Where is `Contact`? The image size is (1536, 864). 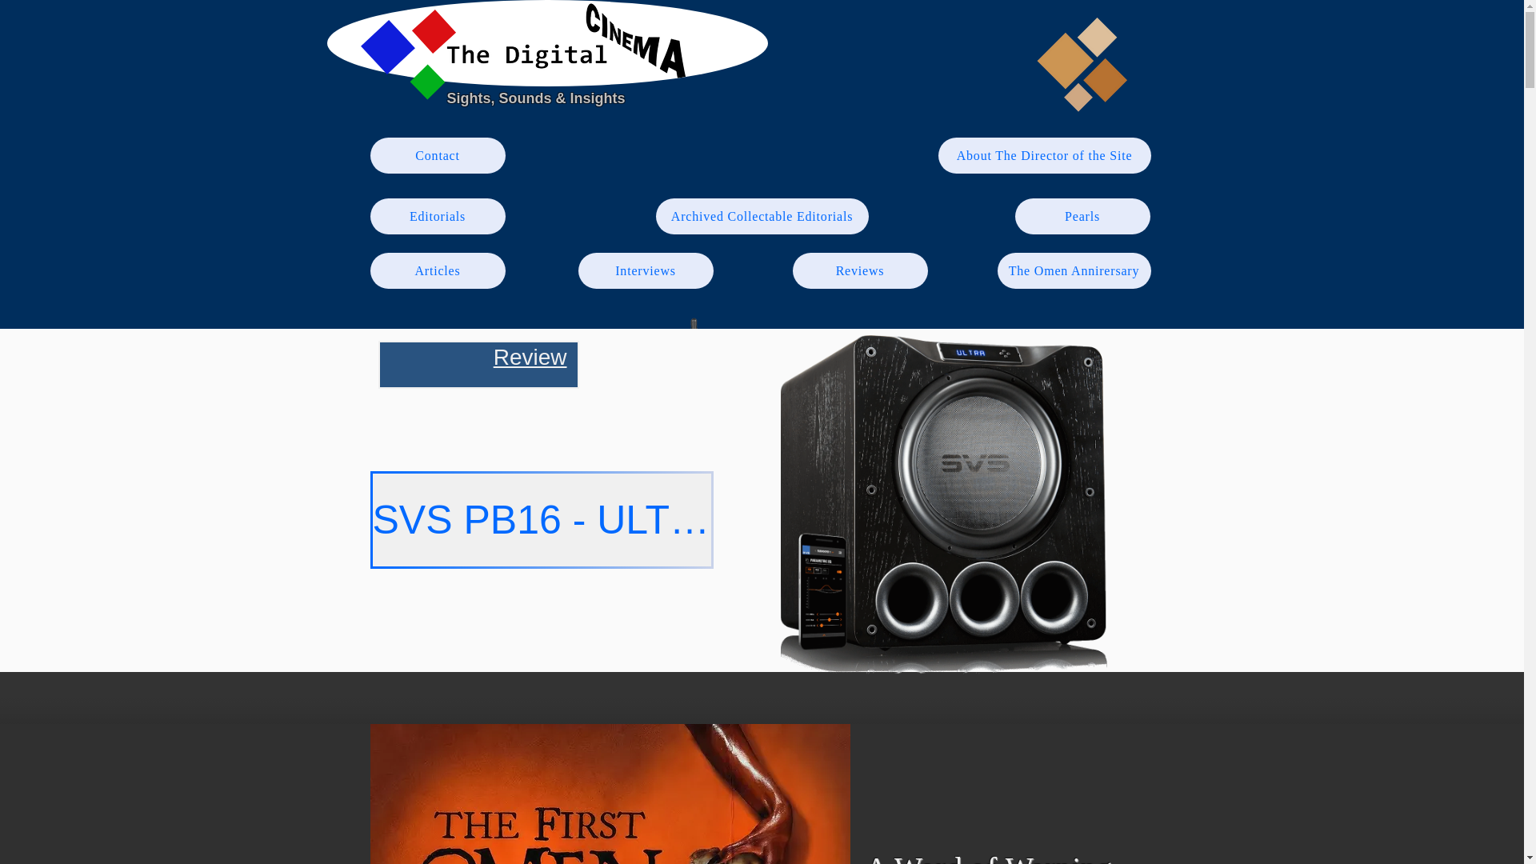 Contact is located at coordinates (437, 155).